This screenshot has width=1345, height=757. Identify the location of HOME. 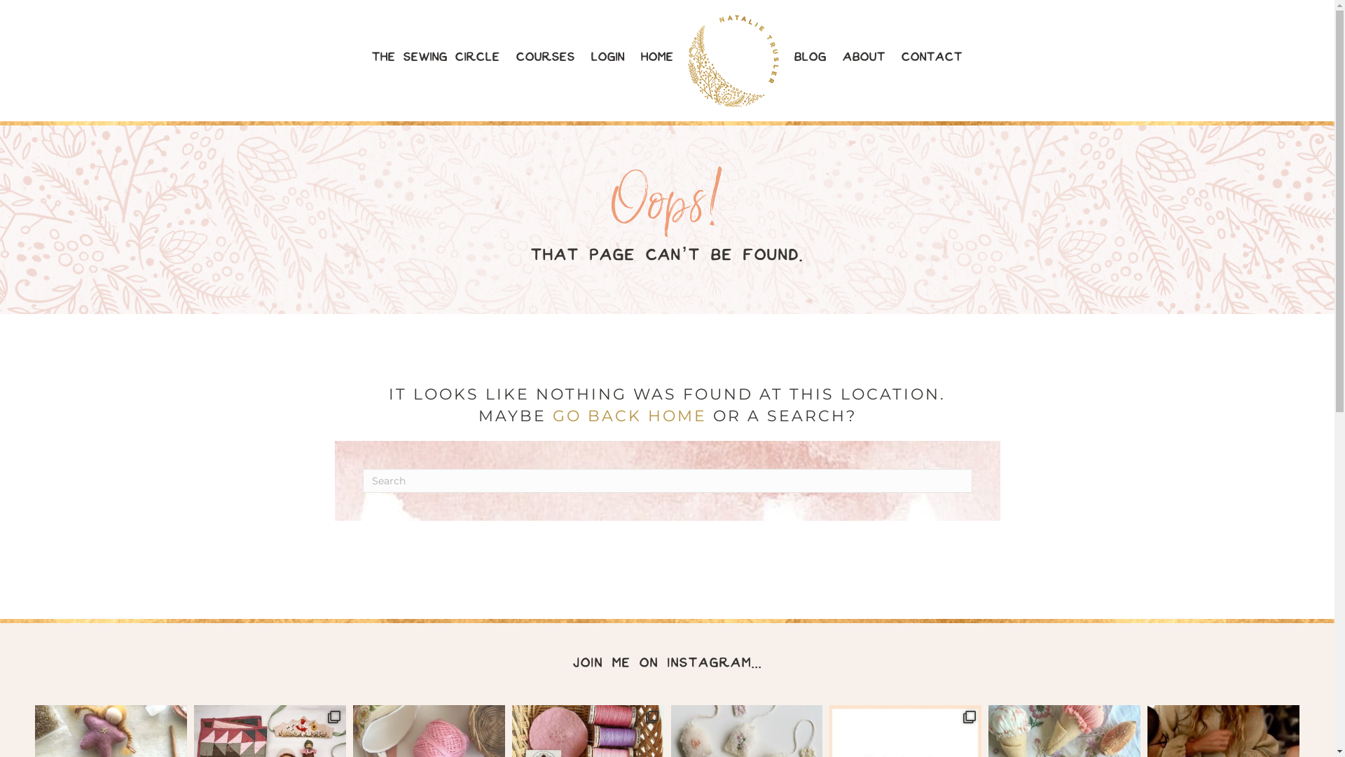
(657, 58).